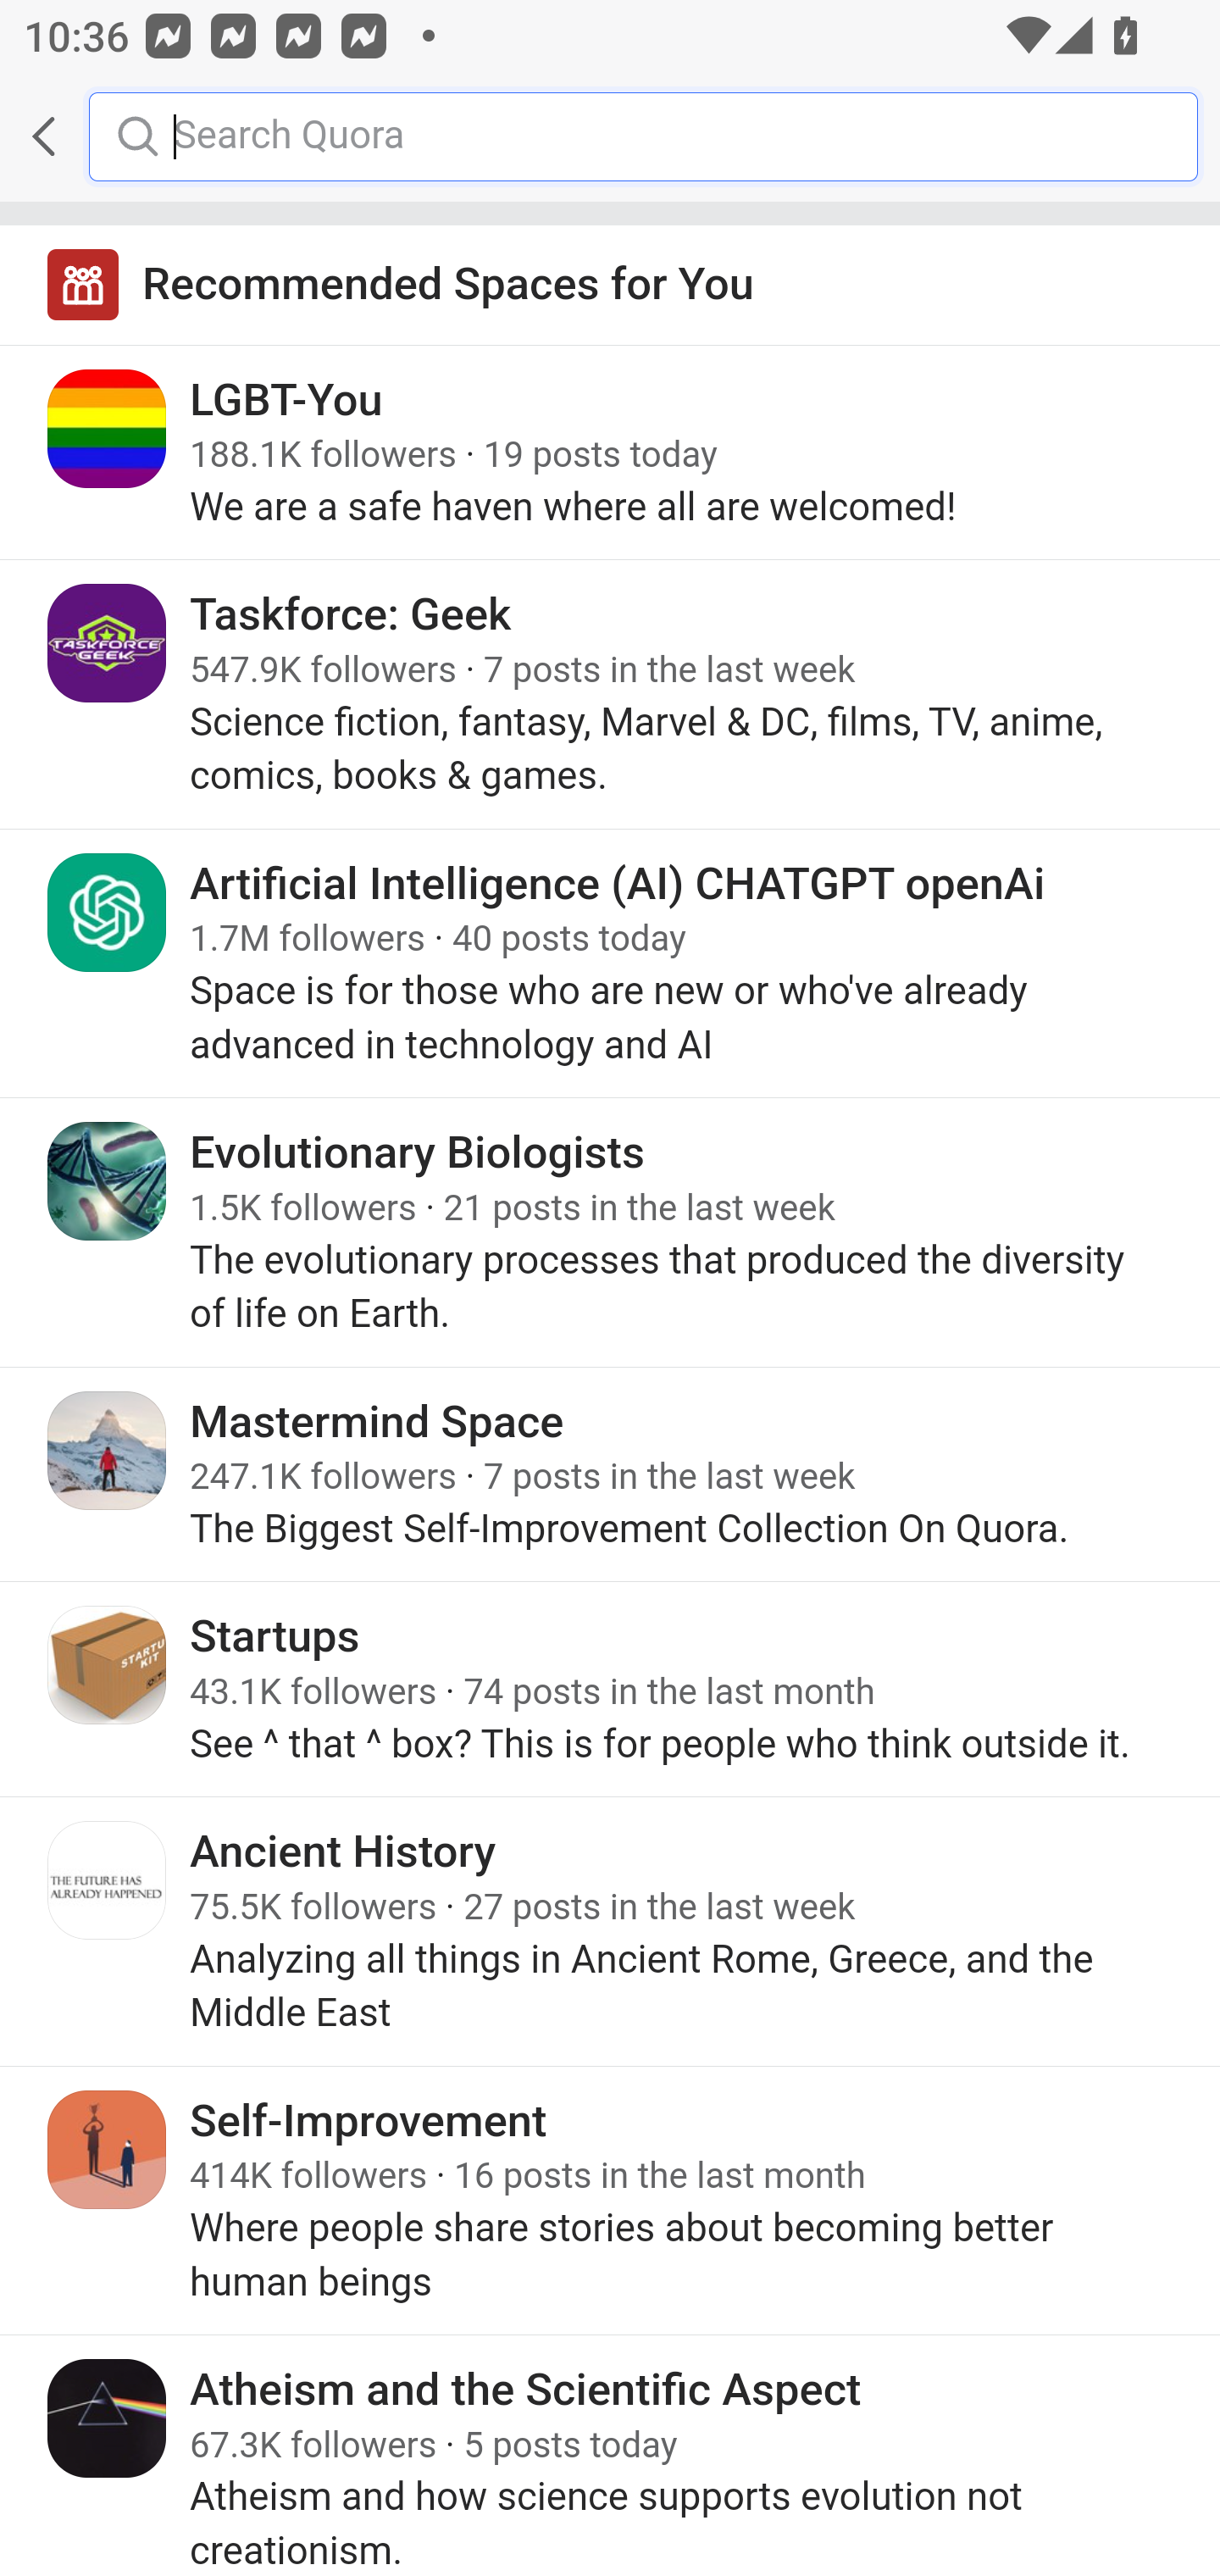 This screenshot has width=1220, height=2576. I want to click on Icon for Atheism and the Scientific Aspect, so click(108, 2417).